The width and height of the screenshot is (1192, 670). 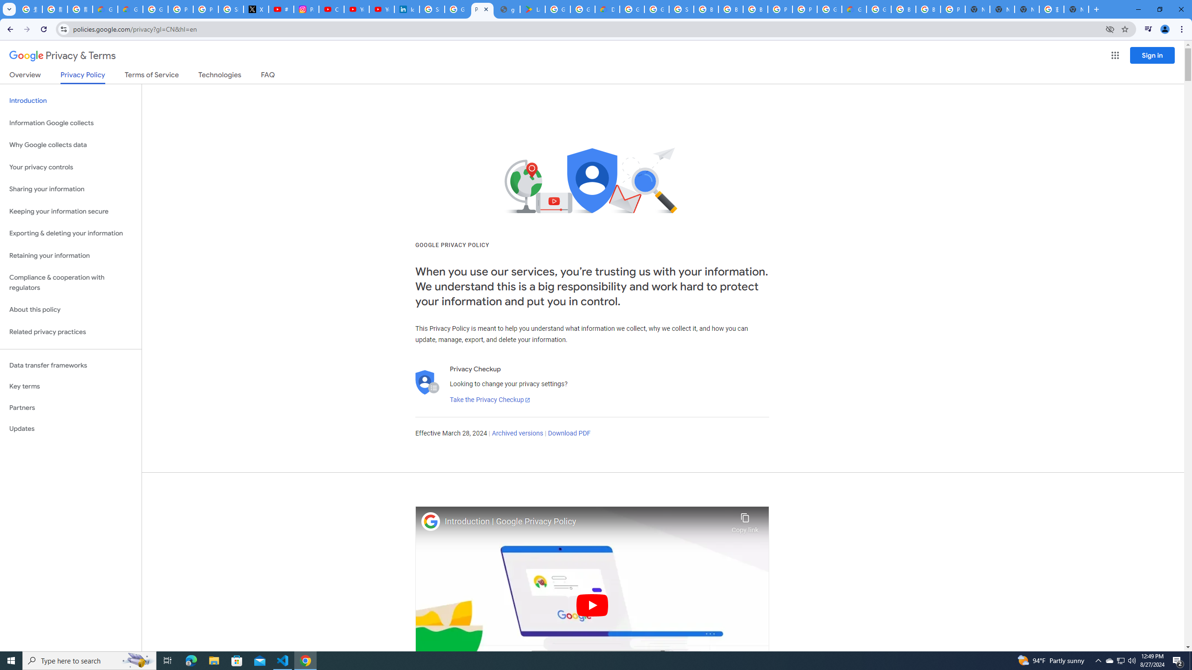 I want to click on About this policy, so click(x=71, y=310).